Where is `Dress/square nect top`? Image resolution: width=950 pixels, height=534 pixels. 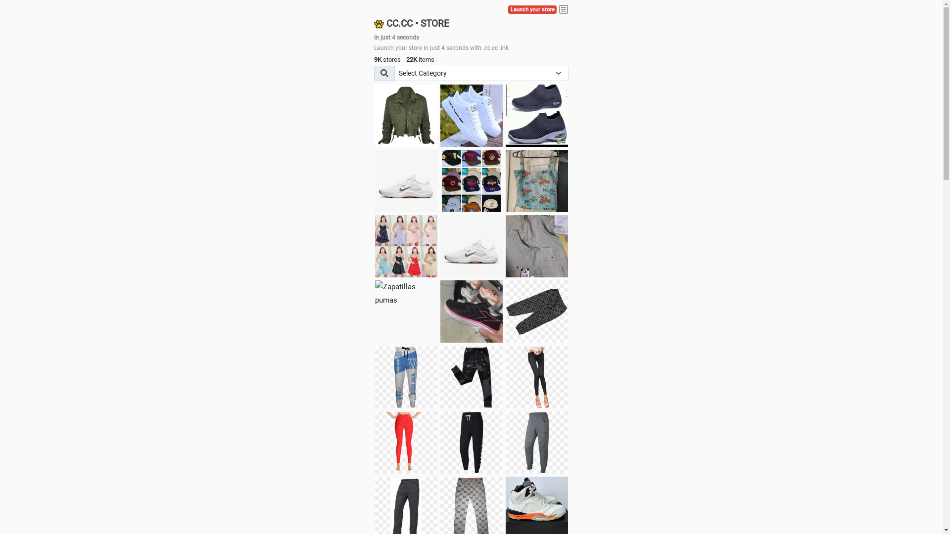 Dress/square nect top is located at coordinates (406, 246).